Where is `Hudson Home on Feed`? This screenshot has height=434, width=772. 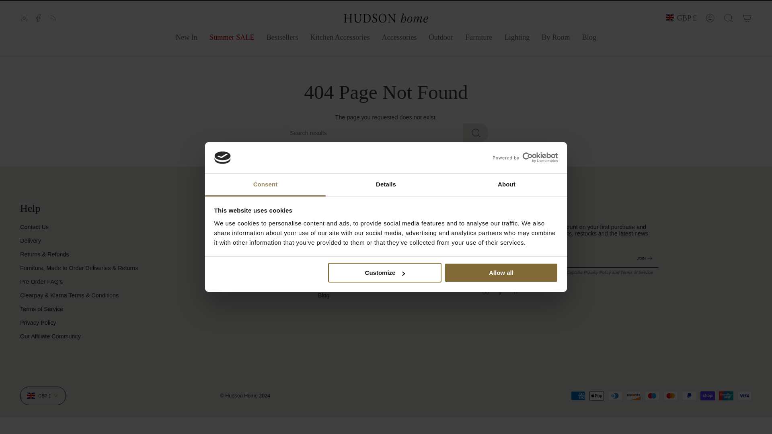
Hudson Home on Feed is located at coordinates (53, 17).